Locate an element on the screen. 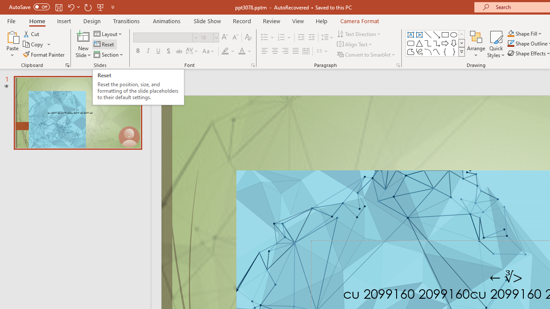 This screenshot has height=309, width=550. Convert to SmartArt is located at coordinates (367, 54).